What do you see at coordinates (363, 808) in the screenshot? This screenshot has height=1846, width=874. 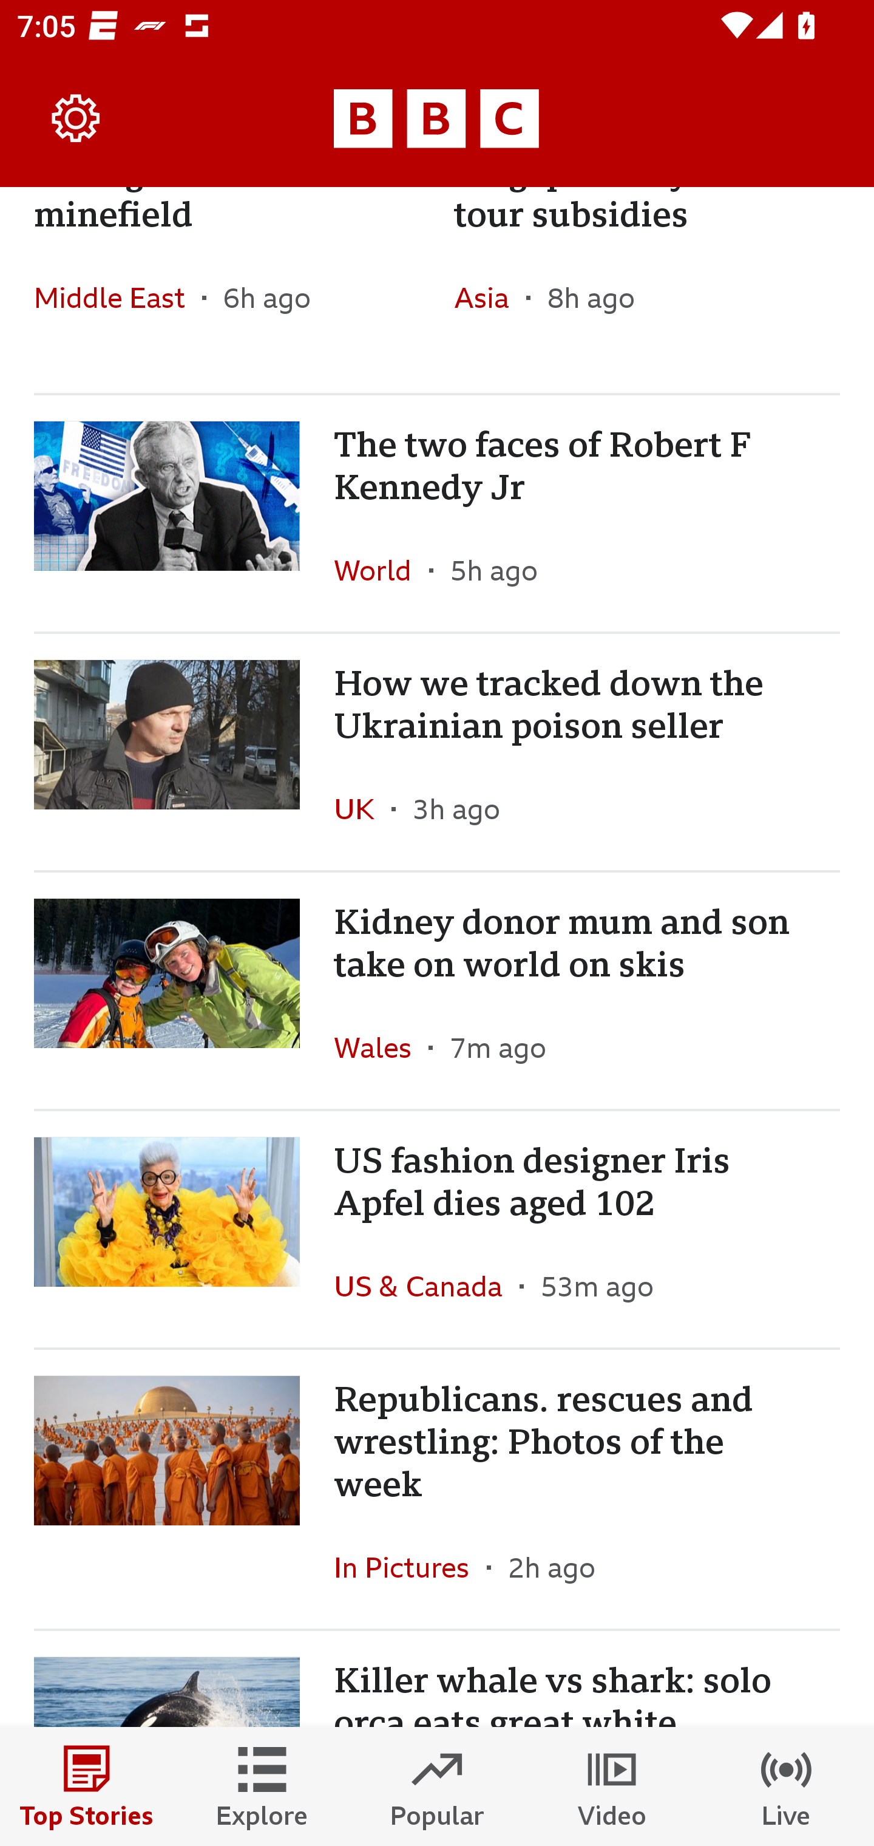 I see `UK In the section UK` at bounding box center [363, 808].